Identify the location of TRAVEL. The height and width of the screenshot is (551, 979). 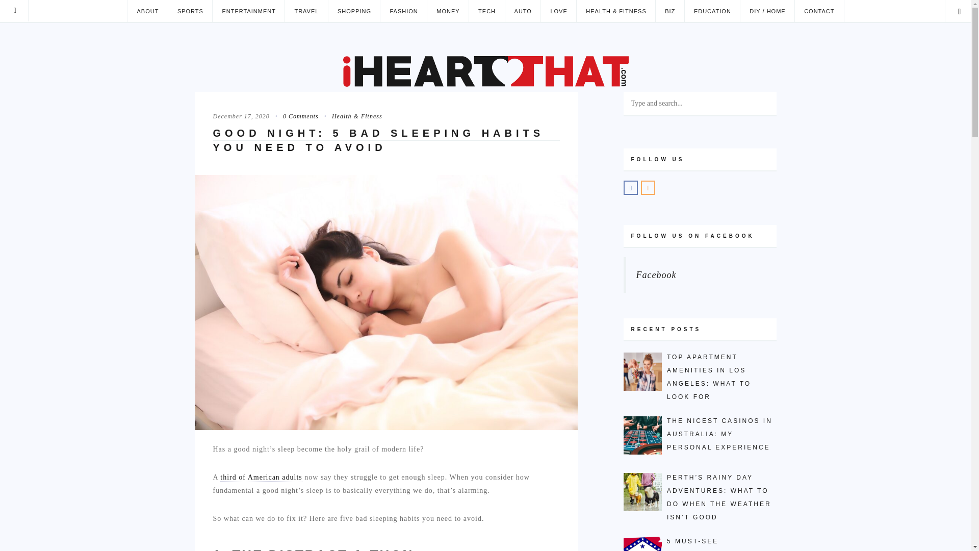
(306, 11).